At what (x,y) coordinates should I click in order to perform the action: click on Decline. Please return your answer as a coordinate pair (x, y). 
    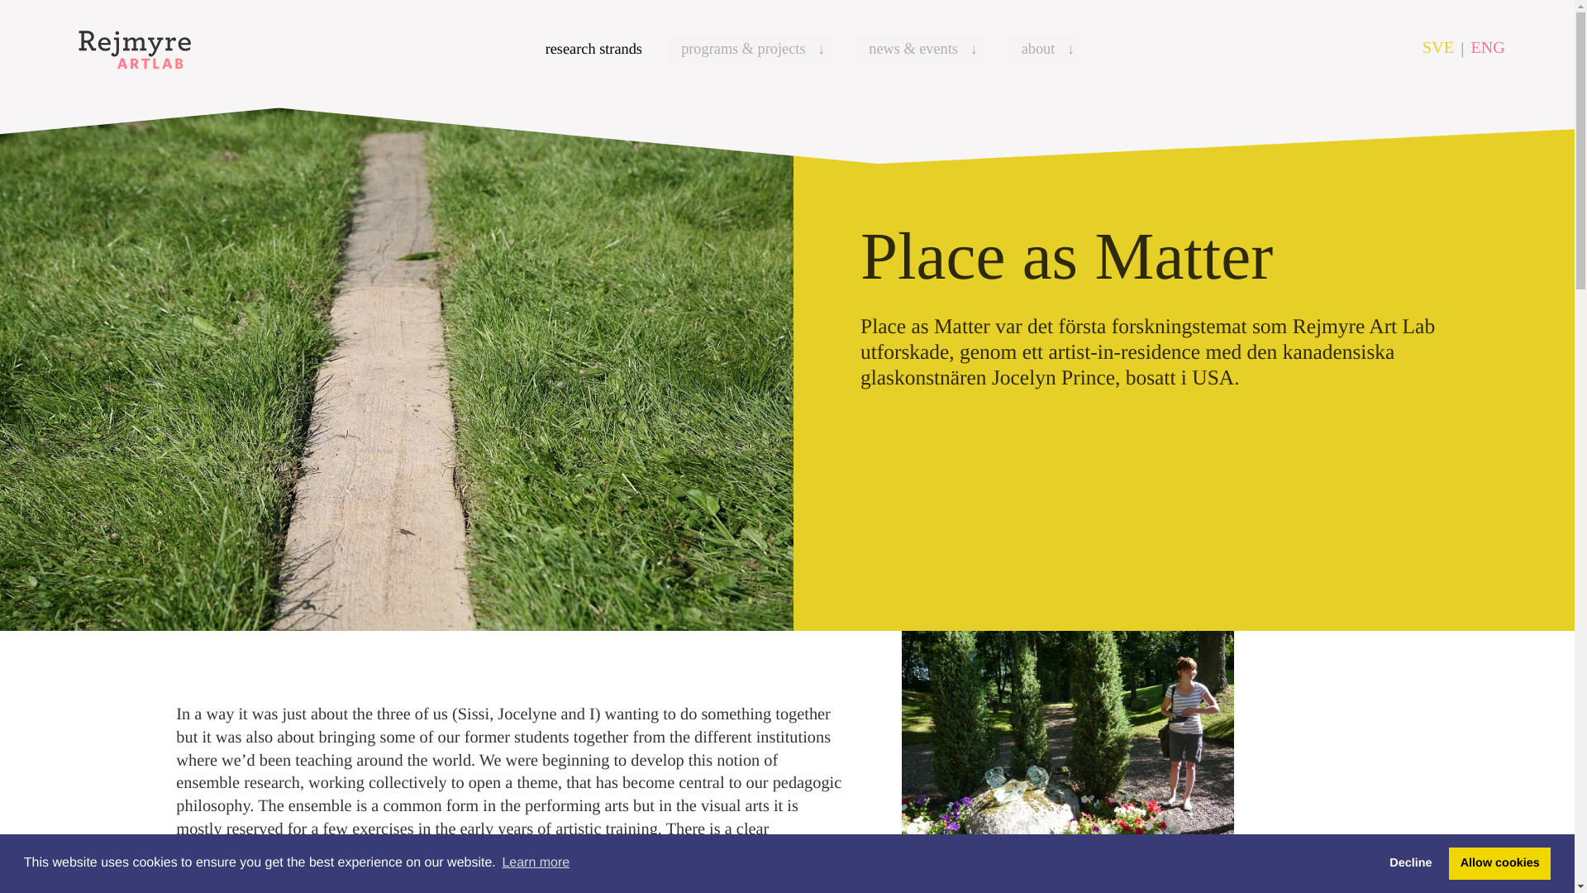
    Looking at the image, I should click on (1410, 862).